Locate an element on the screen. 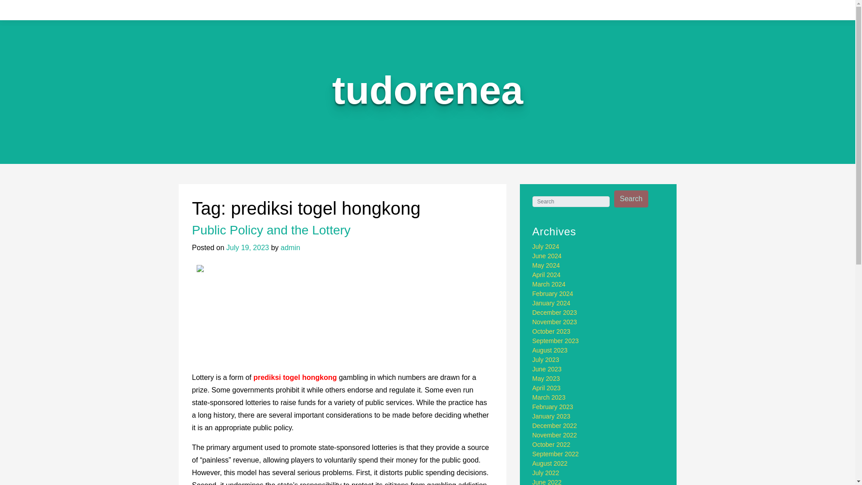 The height and width of the screenshot is (485, 862). June 2023 is located at coordinates (547, 369).